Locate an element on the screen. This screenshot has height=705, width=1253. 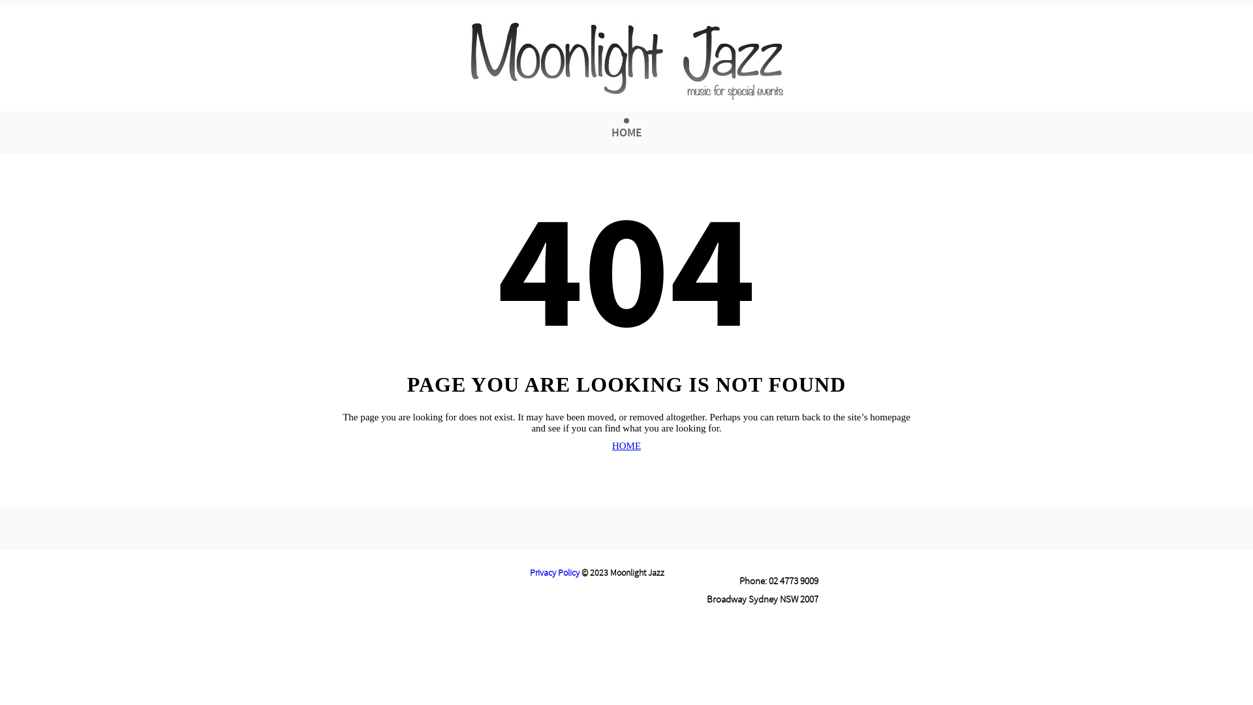
HOME is located at coordinates (626, 132).